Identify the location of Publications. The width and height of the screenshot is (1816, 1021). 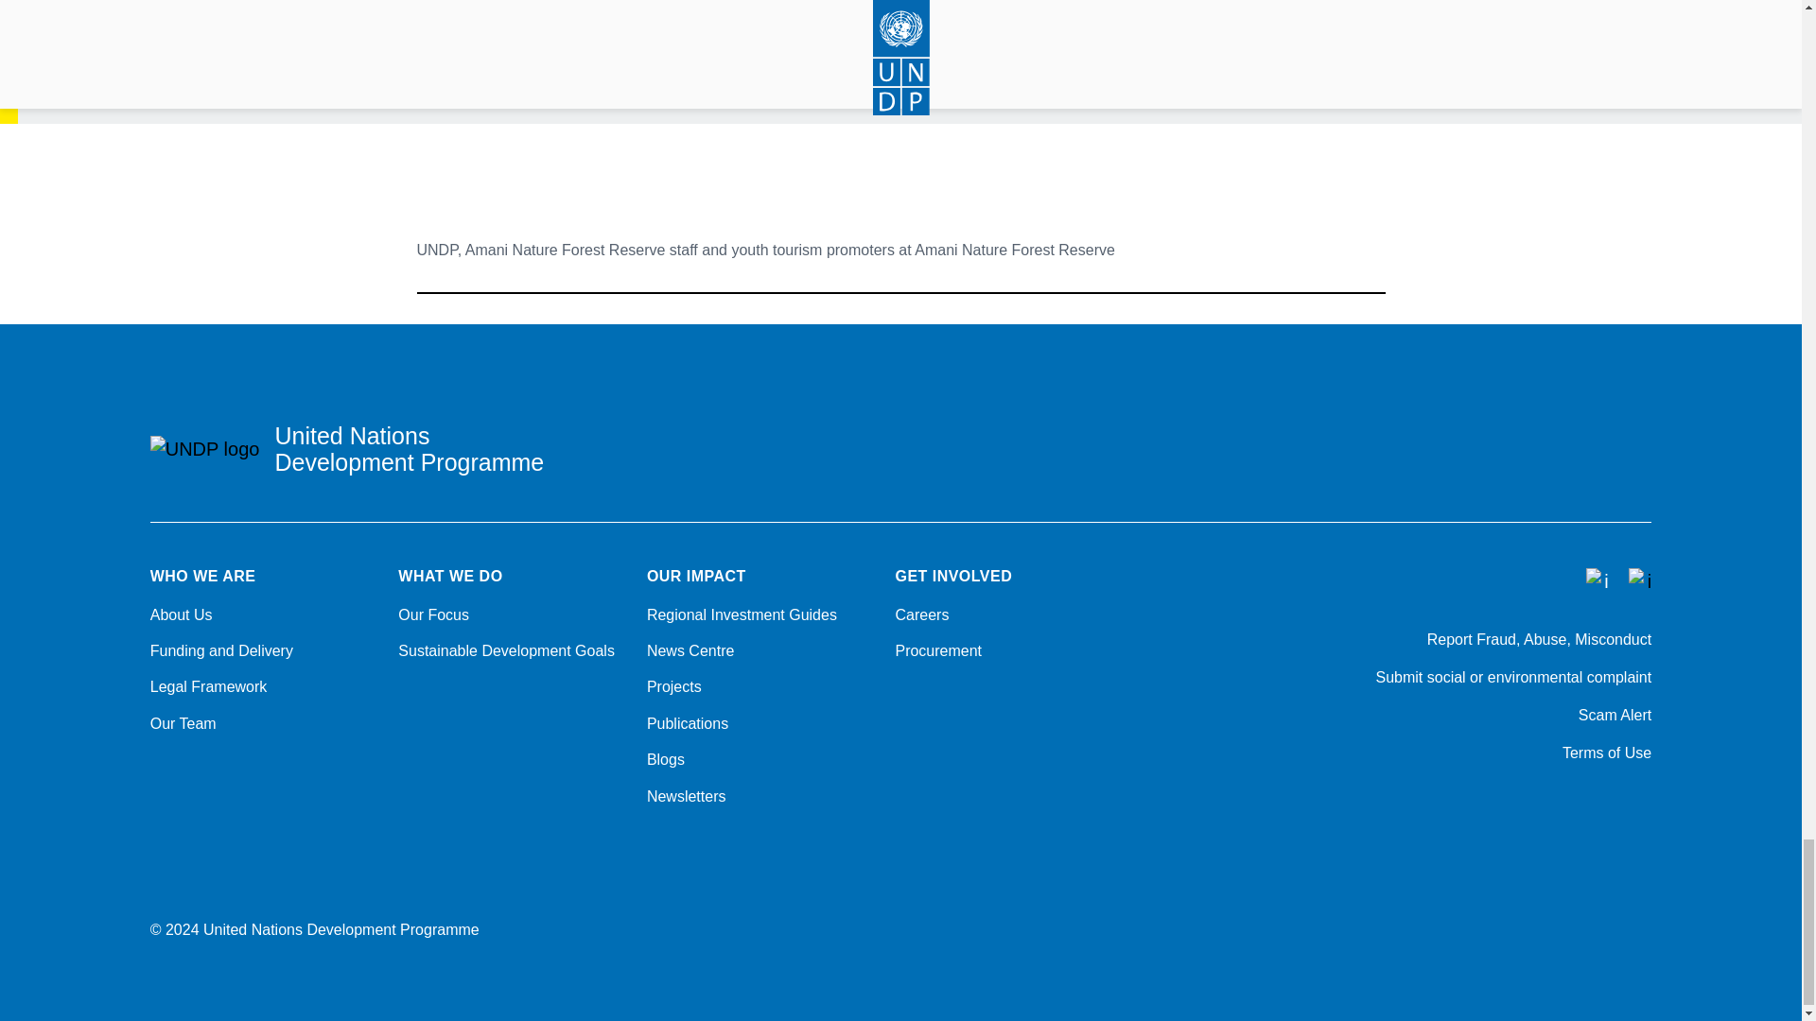
(760, 723).